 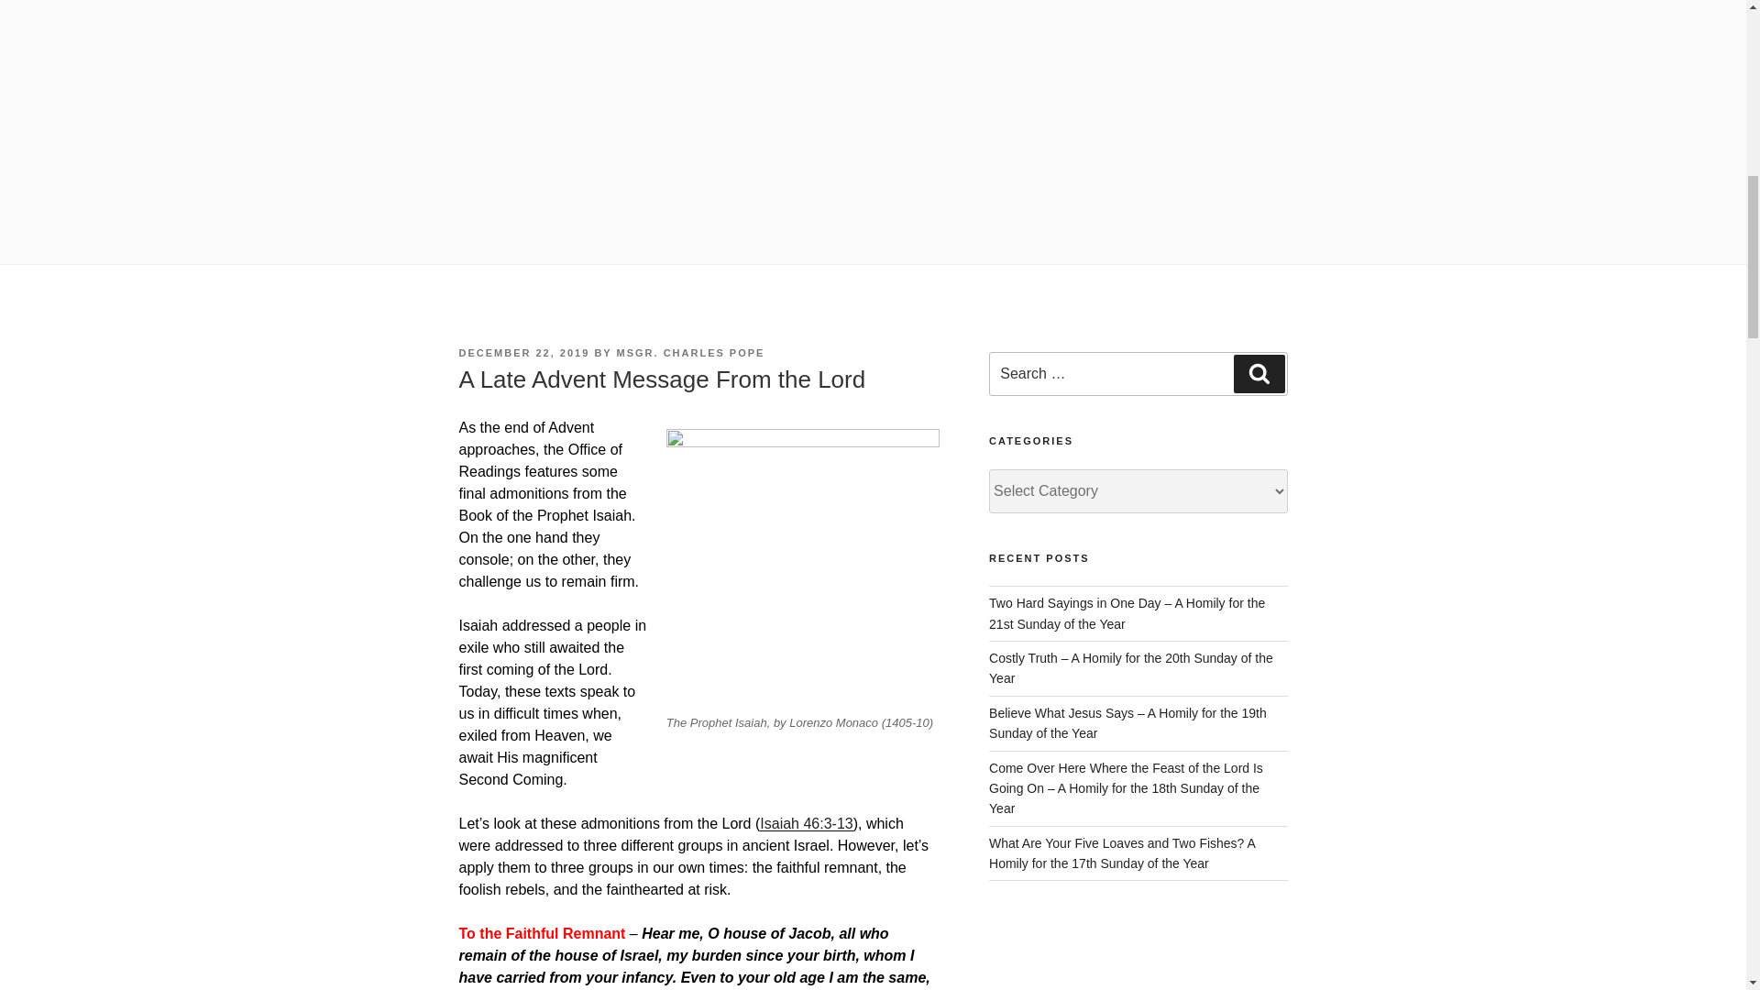 I want to click on Isaiah 46:3-13, so click(x=806, y=823).